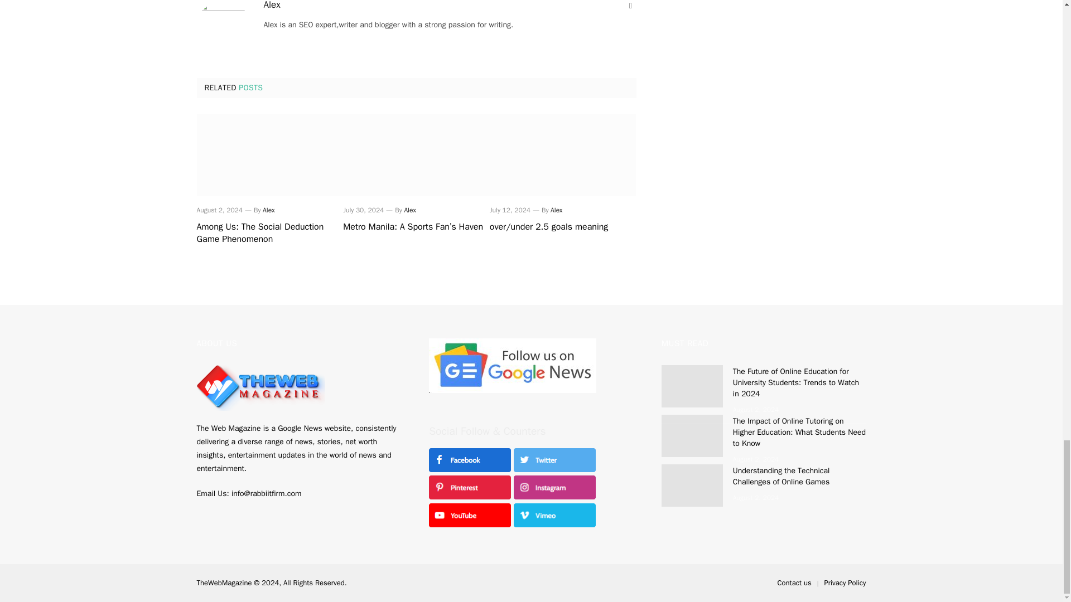  What do you see at coordinates (268, 210) in the screenshot?
I see `Posts by Alex` at bounding box center [268, 210].